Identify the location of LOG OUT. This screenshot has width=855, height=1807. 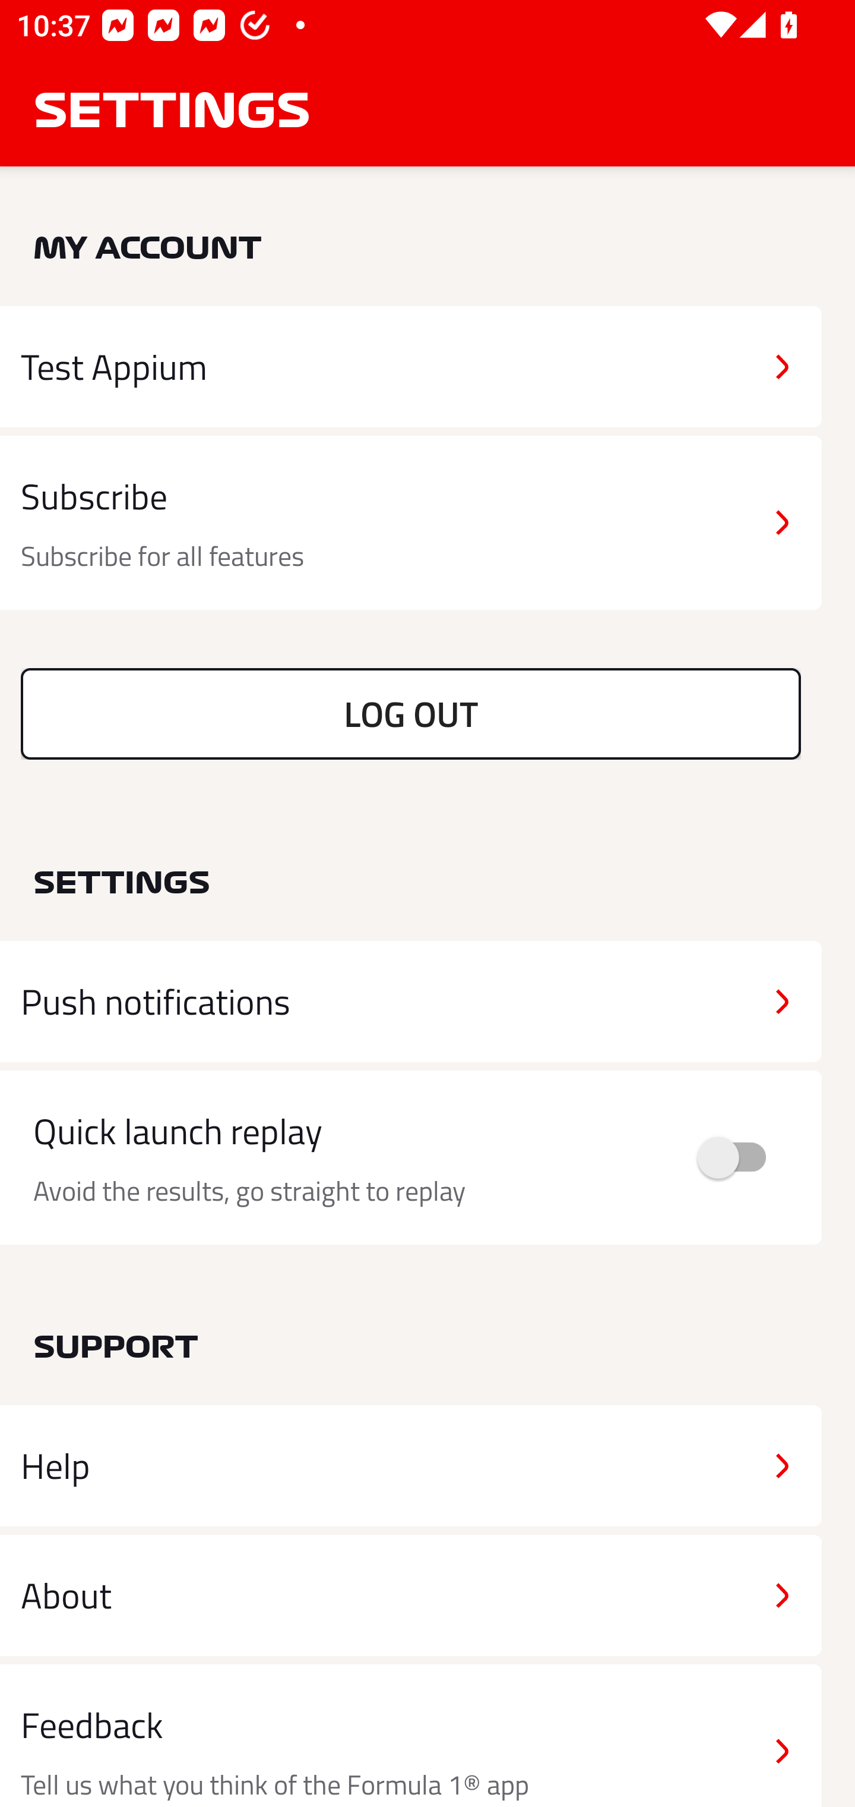
(411, 713).